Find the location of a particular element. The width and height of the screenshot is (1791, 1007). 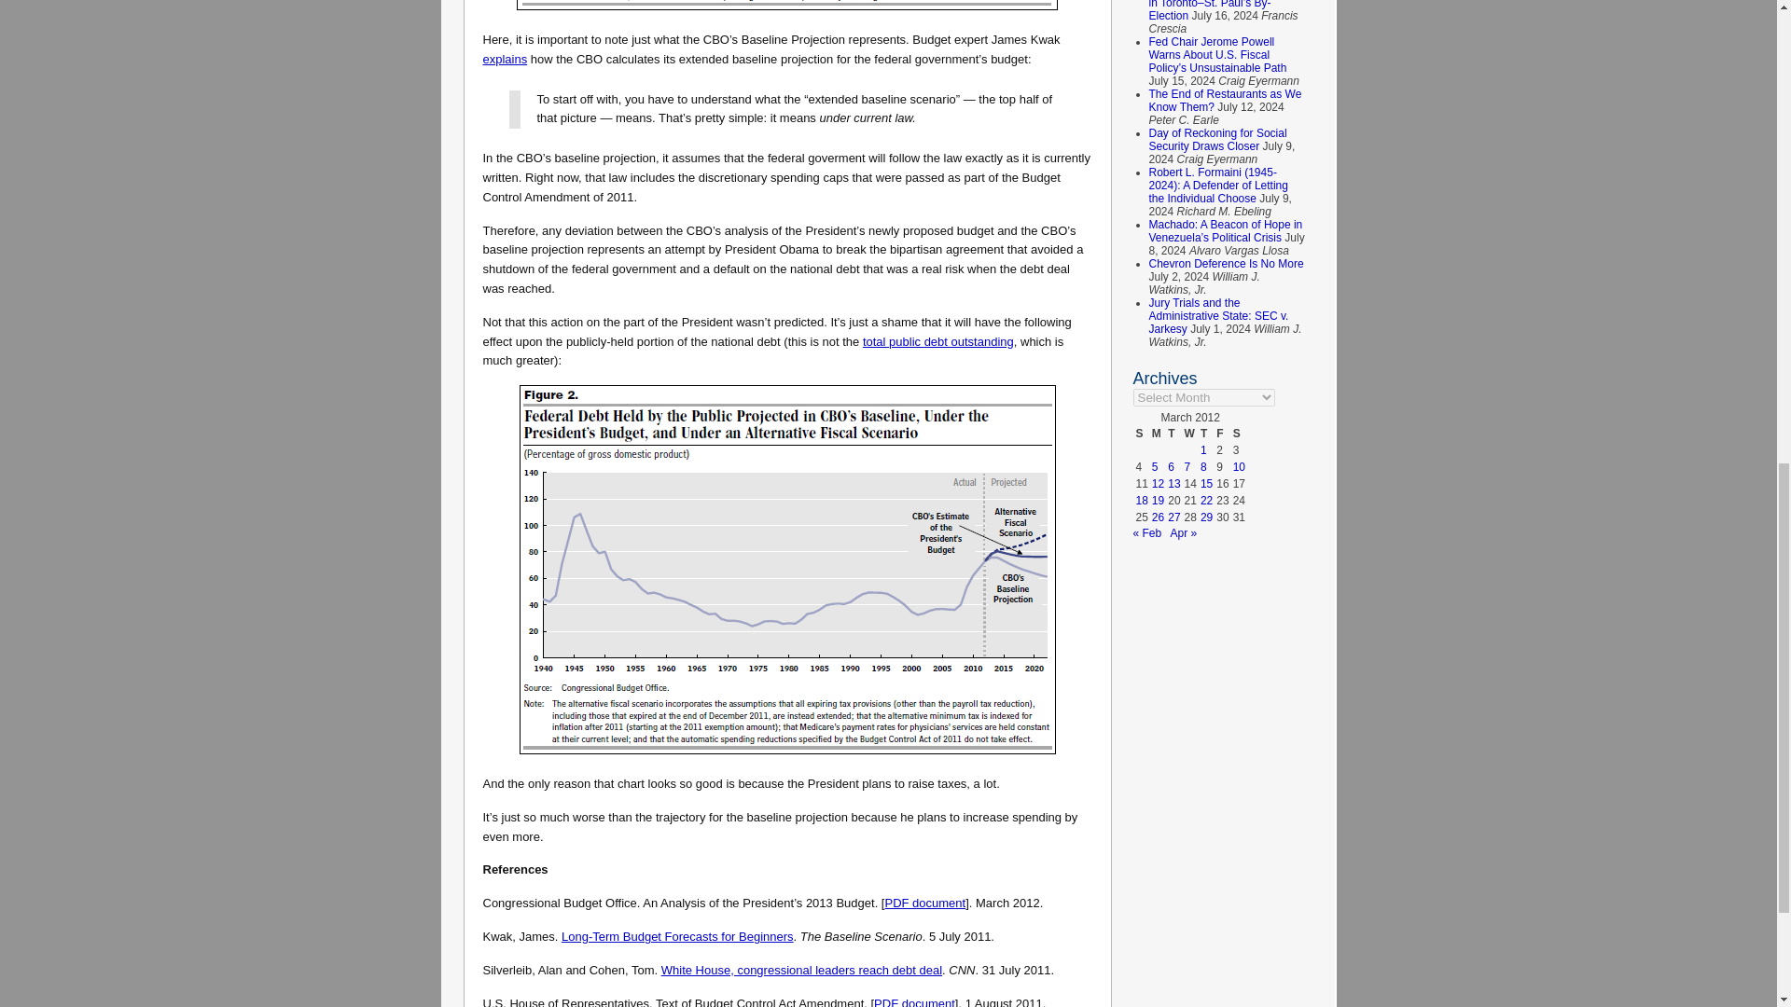

Sunday is located at coordinates (1140, 433).